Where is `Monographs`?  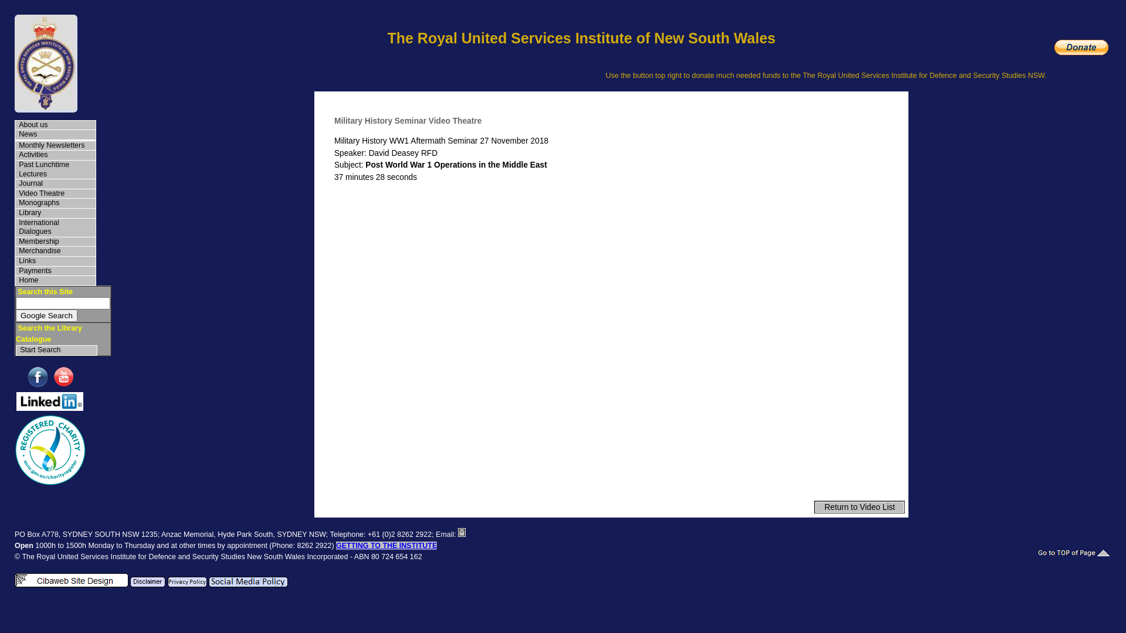 Monographs is located at coordinates (55, 203).